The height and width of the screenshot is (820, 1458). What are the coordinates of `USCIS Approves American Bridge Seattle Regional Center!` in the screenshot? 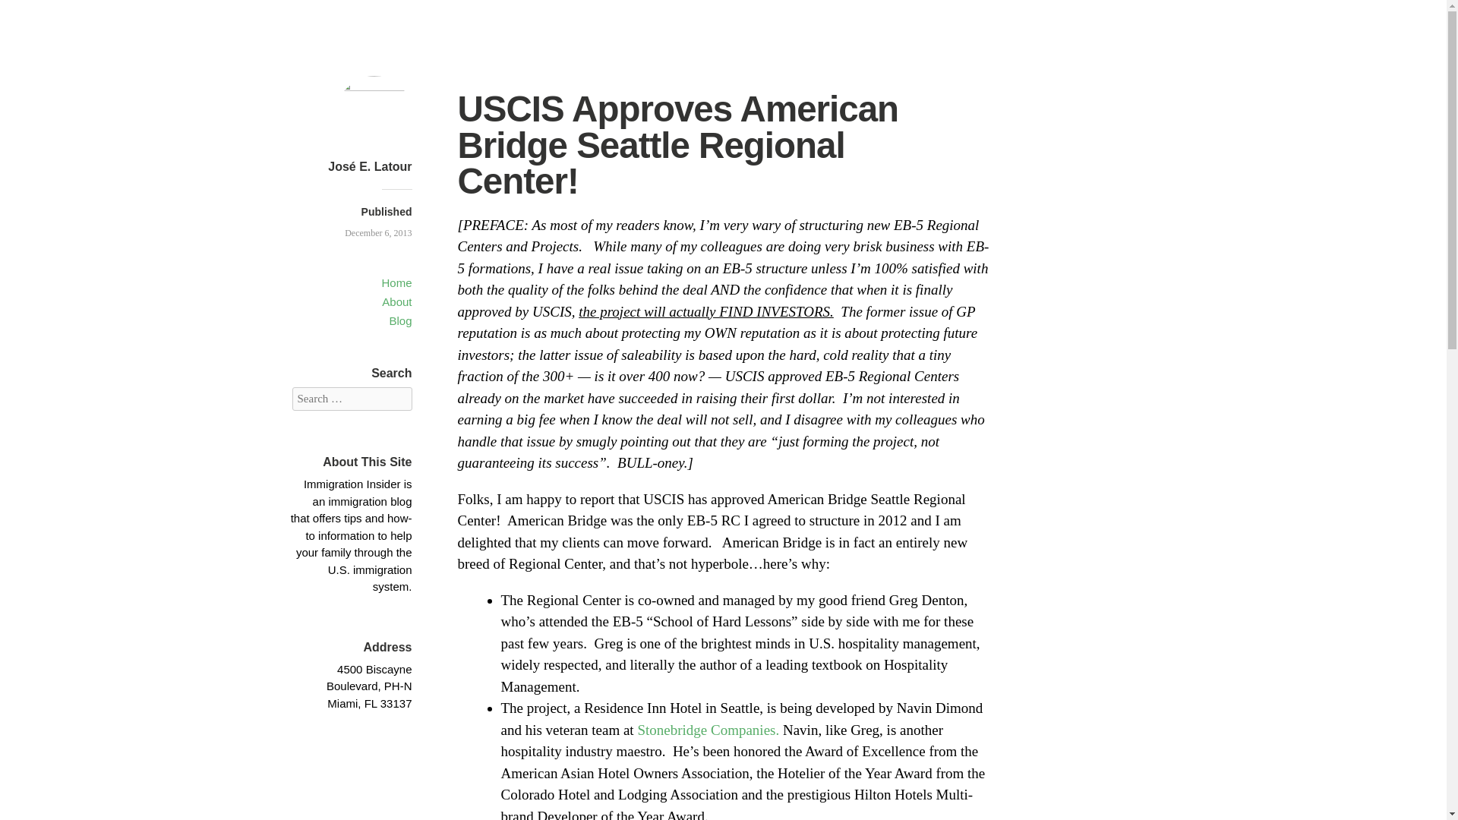 It's located at (377, 233).